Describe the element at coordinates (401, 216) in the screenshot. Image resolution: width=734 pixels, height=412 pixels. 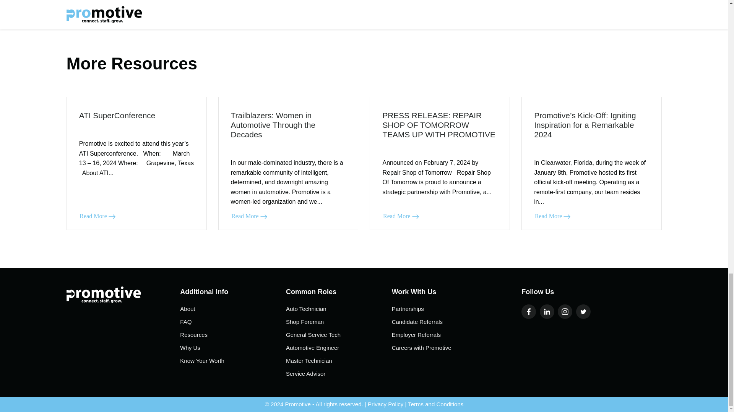
I see `Read More` at that location.